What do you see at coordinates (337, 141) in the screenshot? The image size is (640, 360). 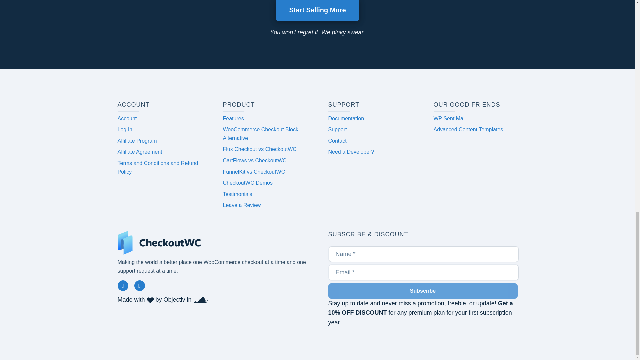 I see `Contact` at bounding box center [337, 141].